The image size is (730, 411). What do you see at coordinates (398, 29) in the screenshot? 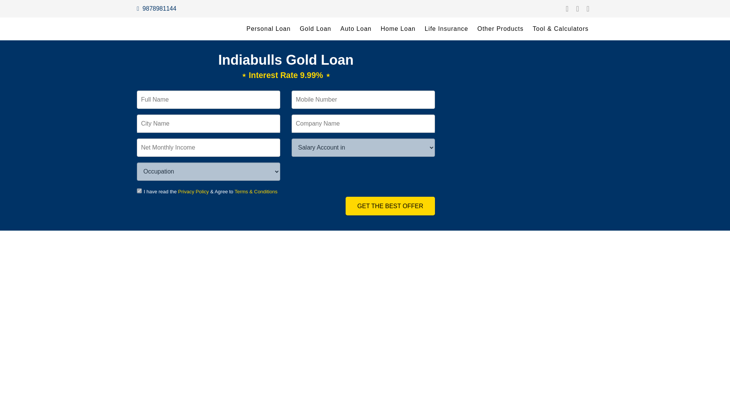
I see `Home Loan` at bounding box center [398, 29].